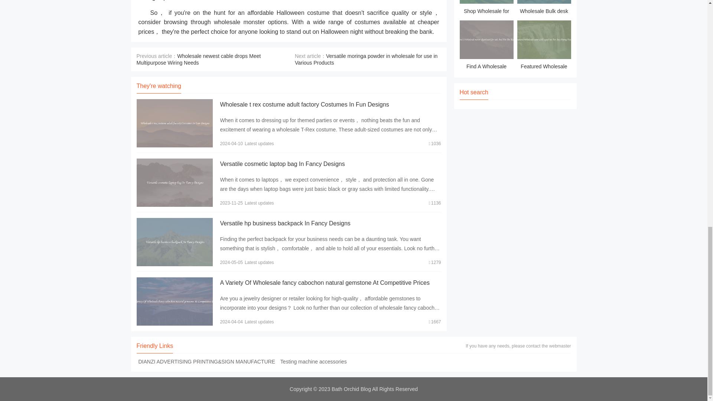  What do you see at coordinates (282, 164) in the screenshot?
I see `Versatile cosmetic laptop bag In Fancy Designs` at bounding box center [282, 164].